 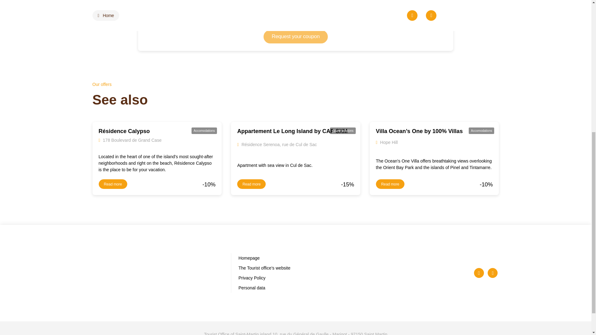 What do you see at coordinates (204, 130) in the screenshot?
I see `Accomodations` at bounding box center [204, 130].